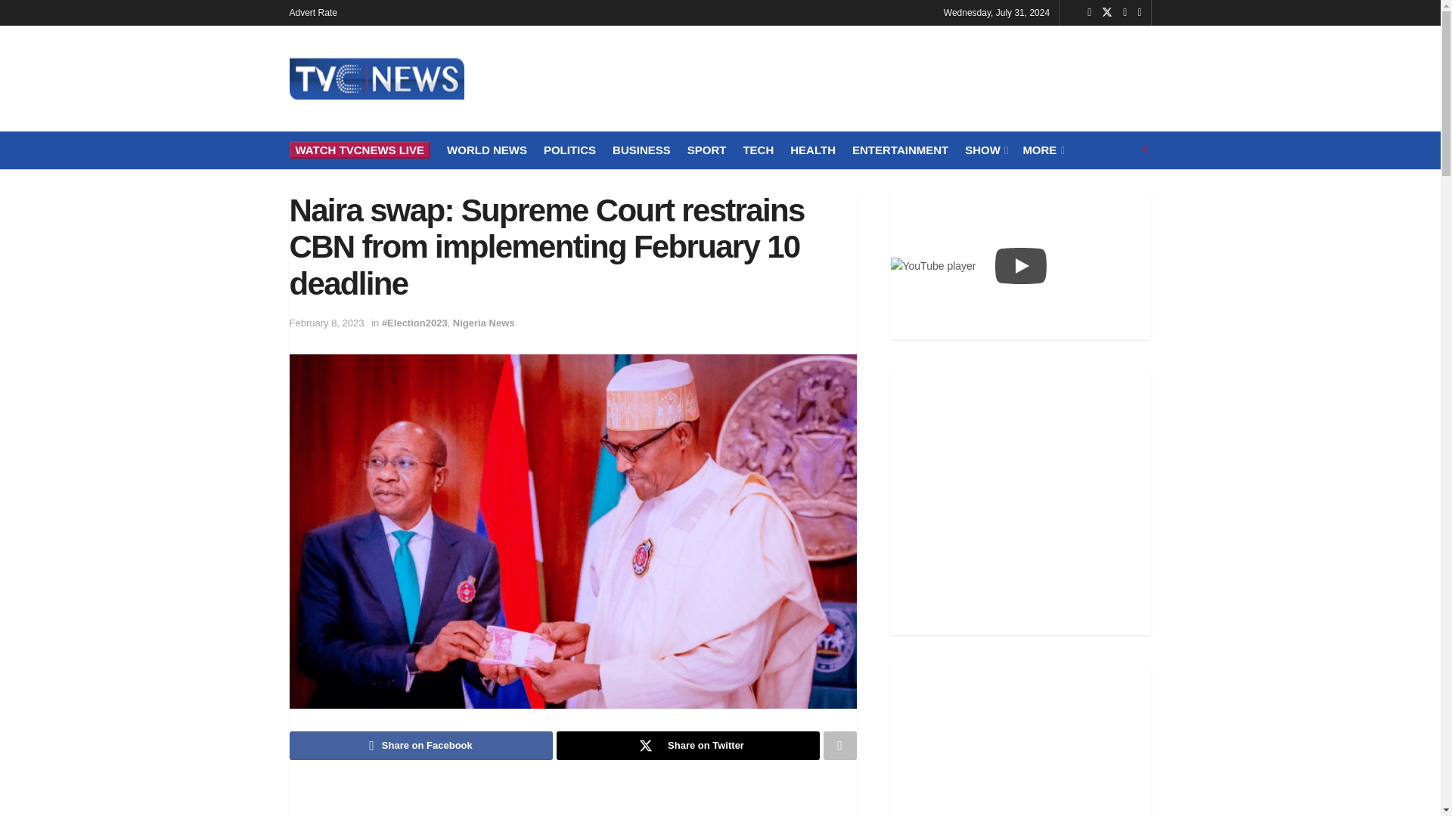  Describe the element at coordinates (706, 150) in the screenshot. I see `SPORT` at that location.